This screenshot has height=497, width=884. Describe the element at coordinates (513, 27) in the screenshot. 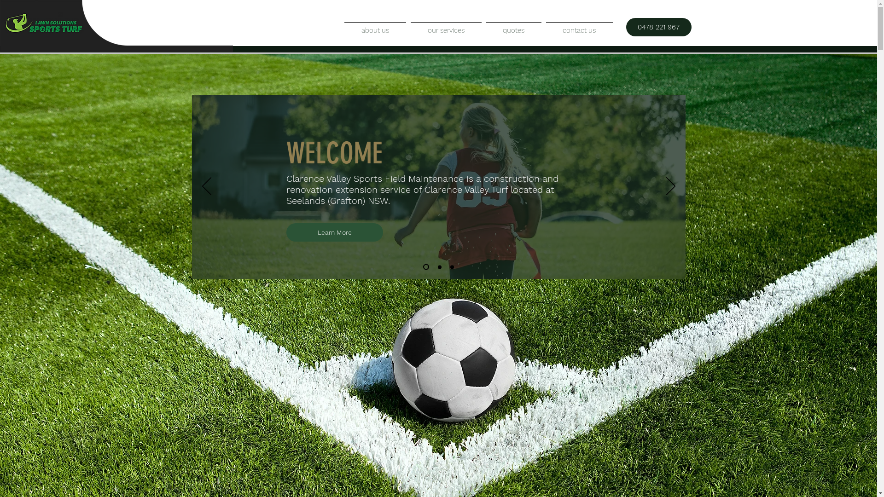

I see `quotes` at that location.